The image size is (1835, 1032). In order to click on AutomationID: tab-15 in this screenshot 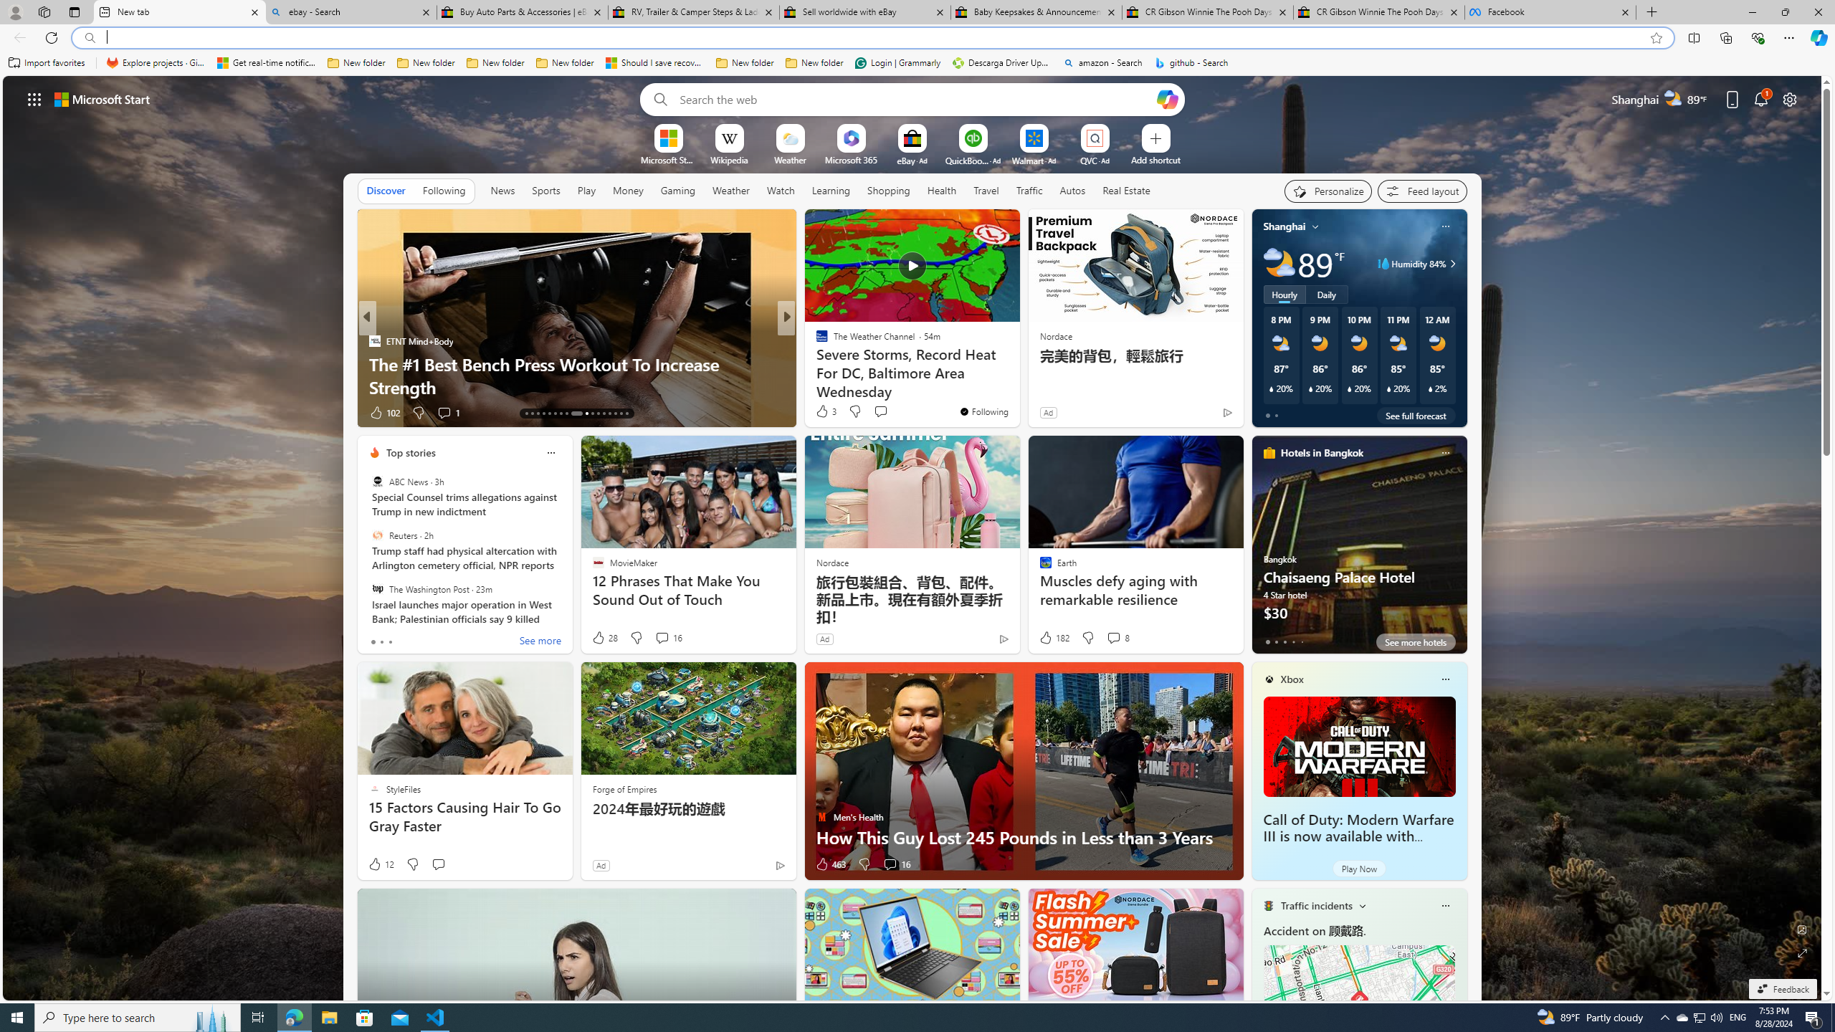, I will do `click(538, 414)`.